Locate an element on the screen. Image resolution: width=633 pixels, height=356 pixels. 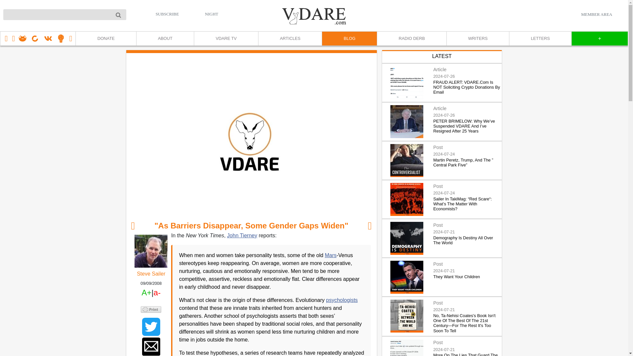
Share to Twitter is located at coordinates (151, 327).